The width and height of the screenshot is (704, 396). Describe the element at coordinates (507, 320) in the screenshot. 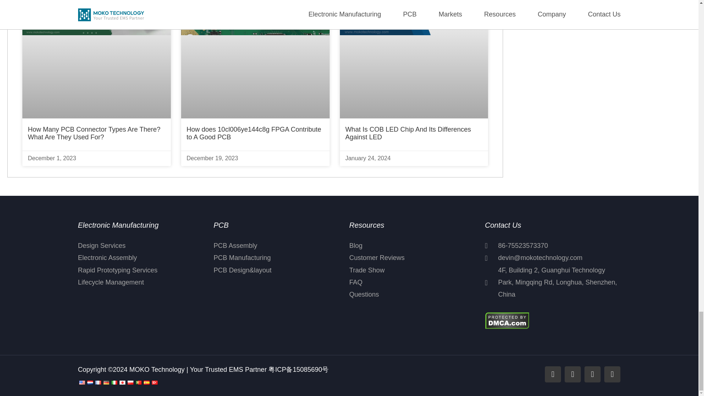

I see `DMCA.com Protection Status` at that location.